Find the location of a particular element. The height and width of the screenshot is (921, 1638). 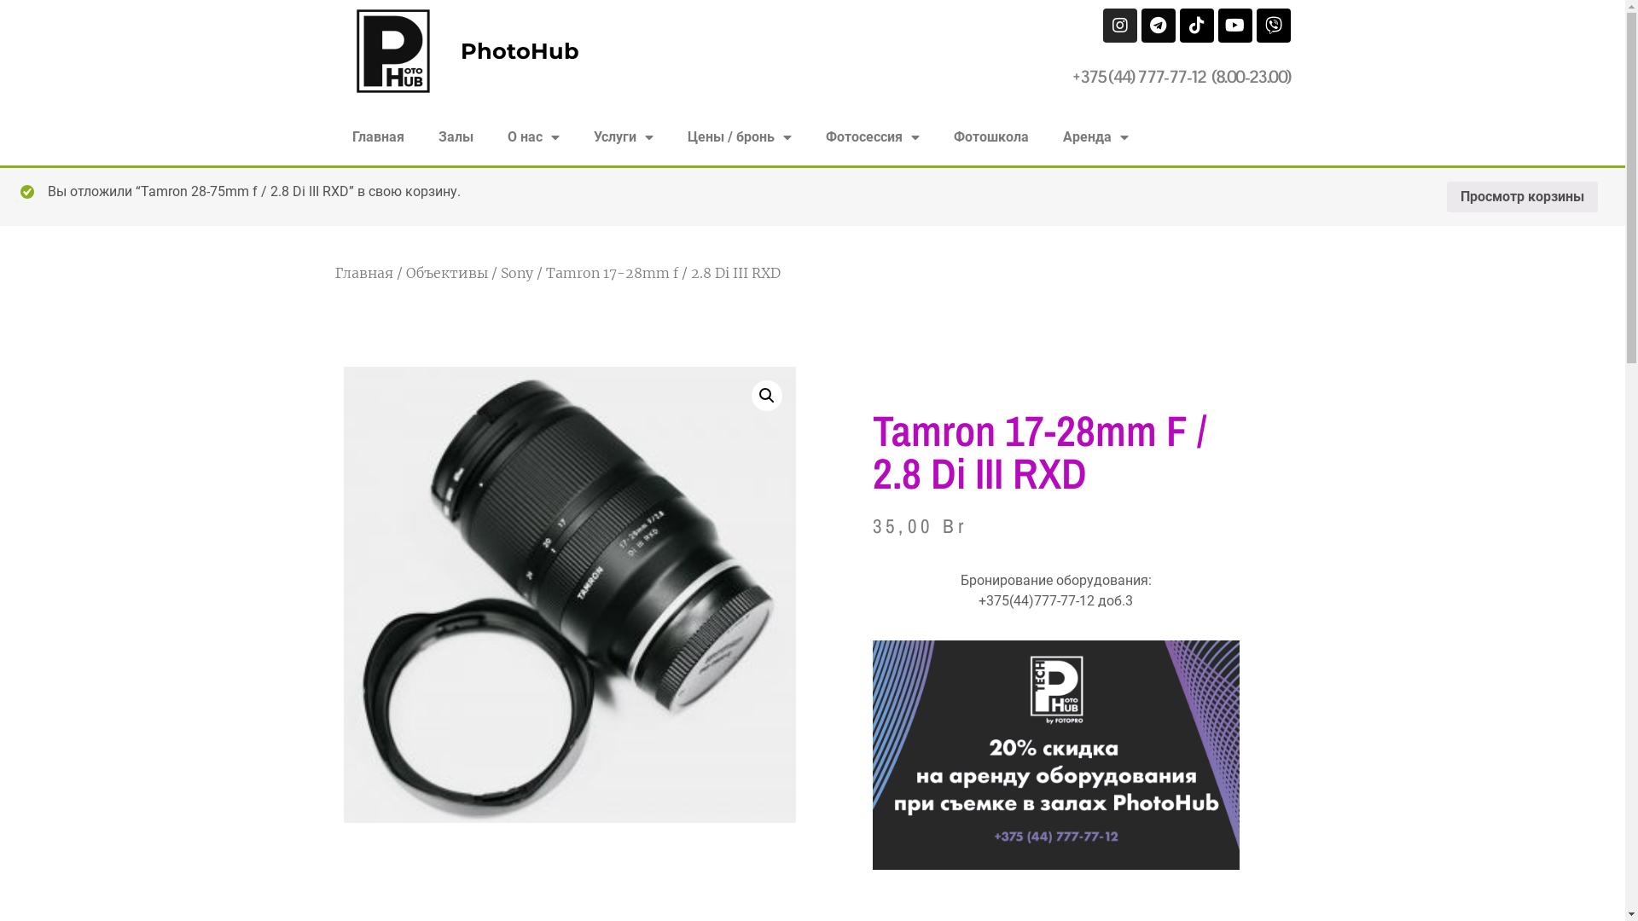

+375 (44) 777-77-12 is located at coordinates (1140, 77).